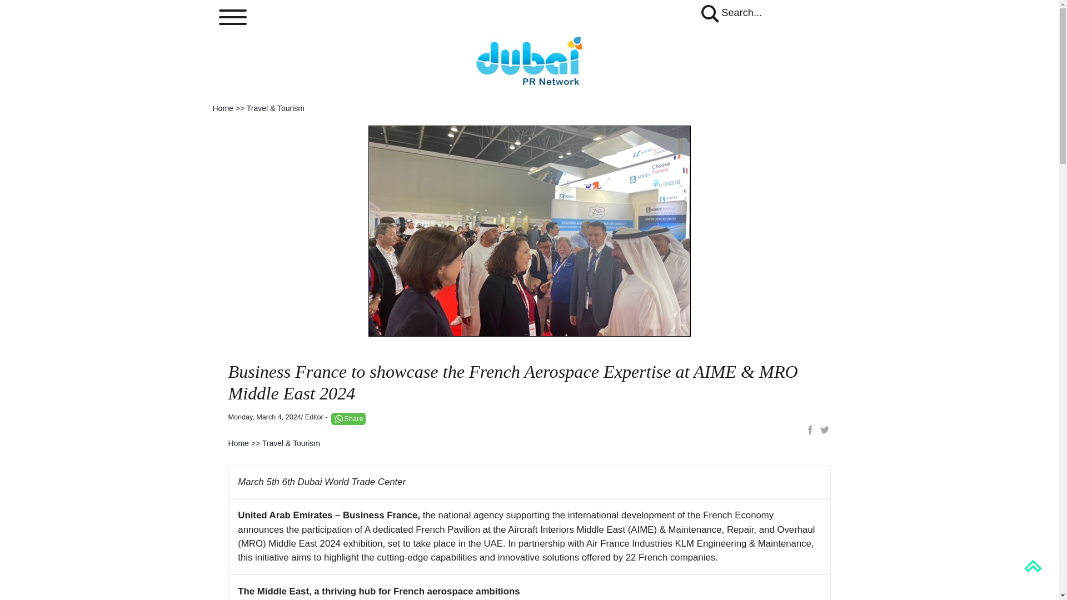 This screenshot has width=1067, height=600. I want to click on Share, so click(348, 418).